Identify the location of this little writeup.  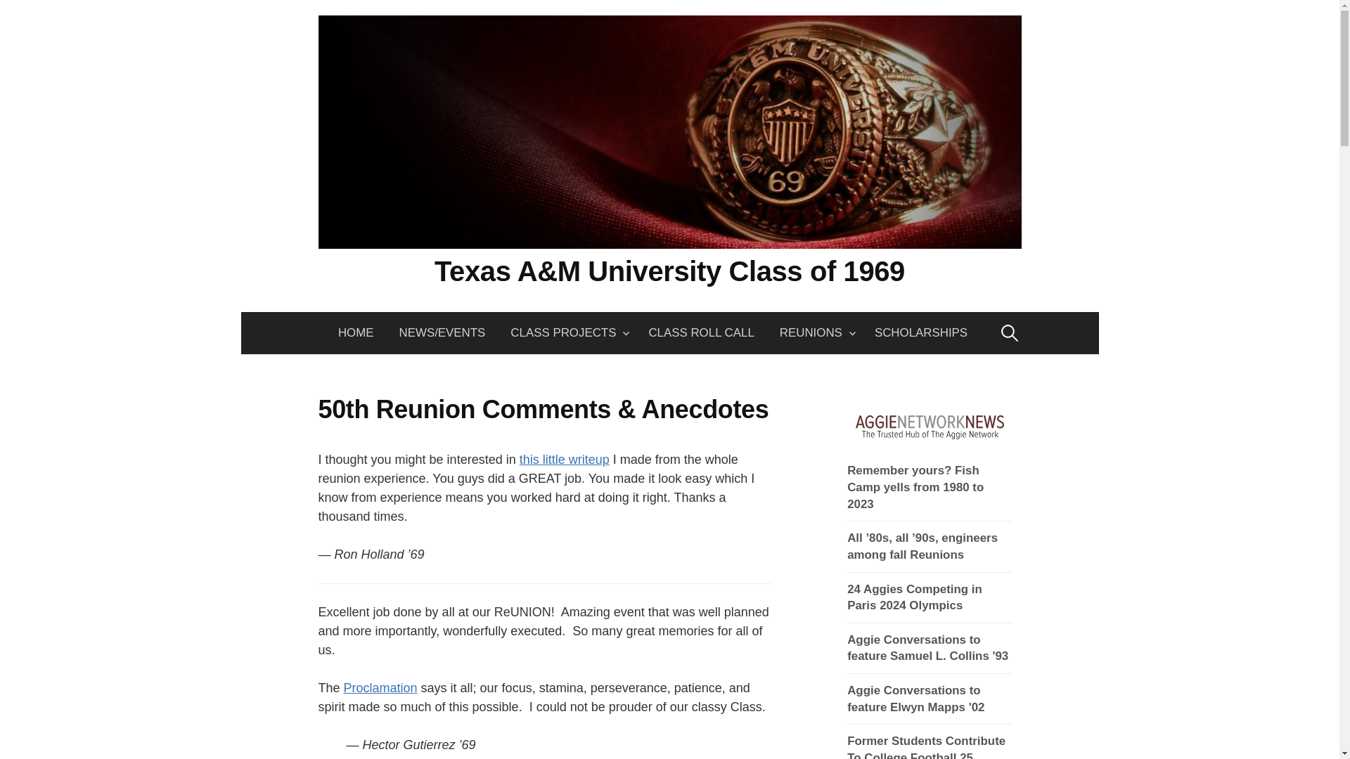
(565, 460).